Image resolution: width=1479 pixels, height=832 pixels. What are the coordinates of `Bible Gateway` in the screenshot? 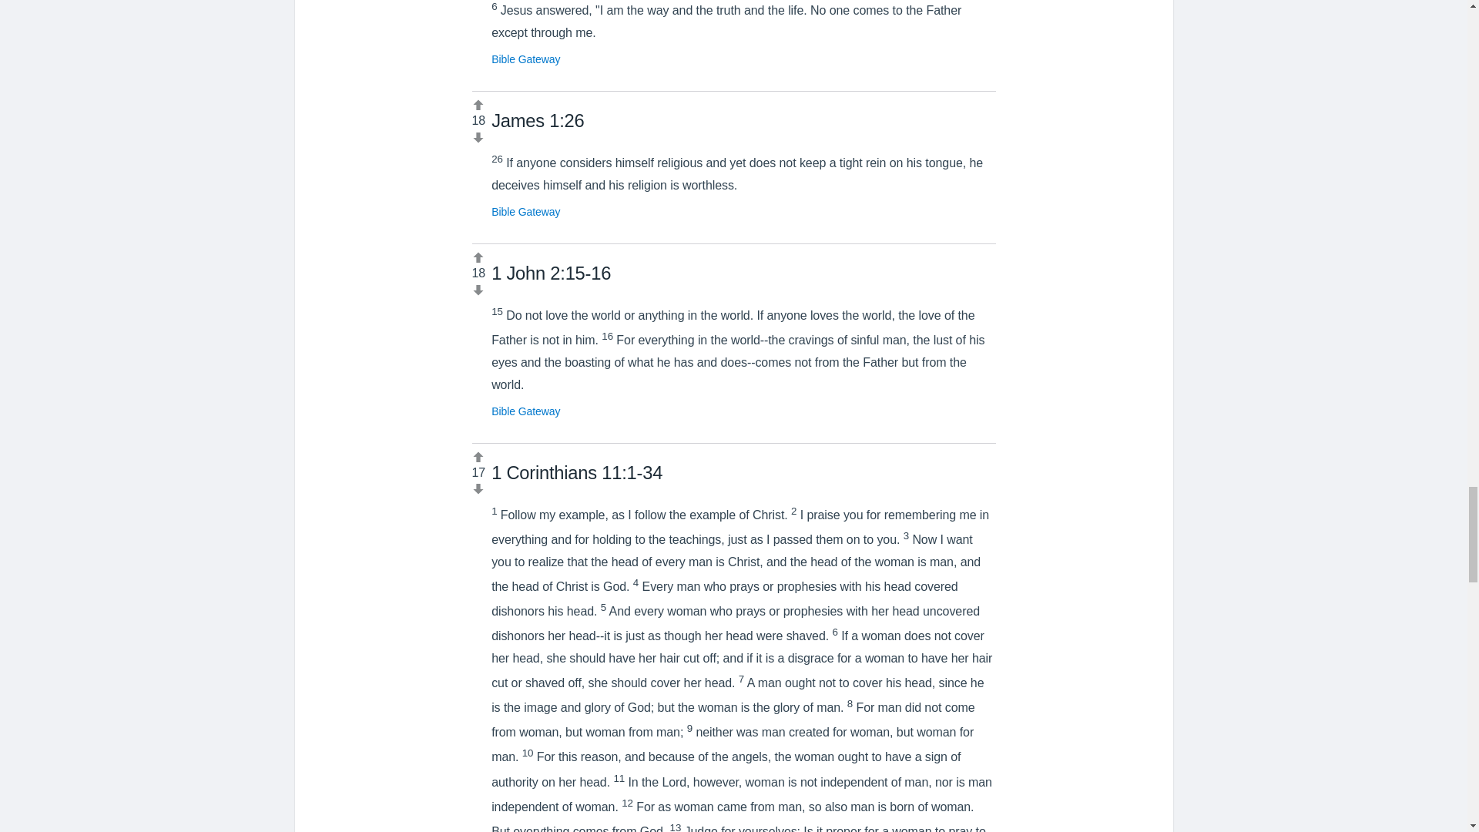 It's located at (525, 411).